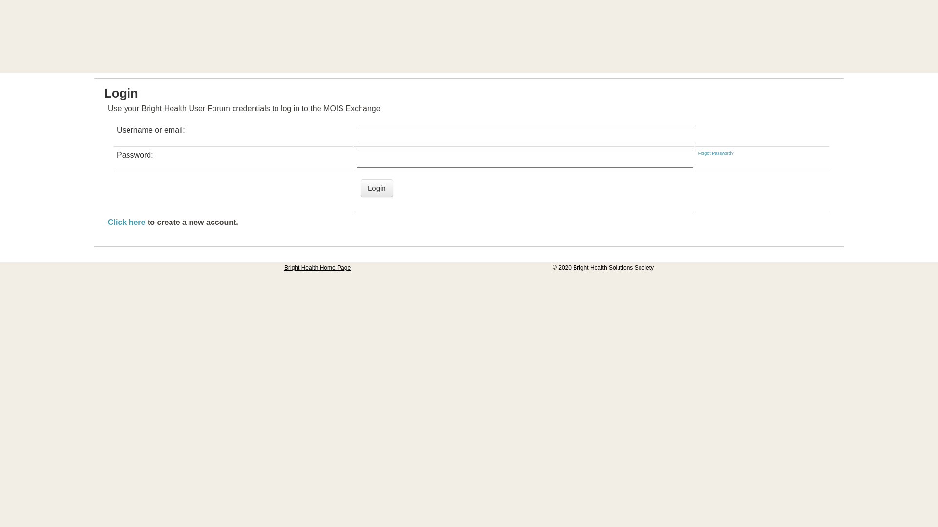  I want to click on Bright Health Home Page, so click(318, 268).